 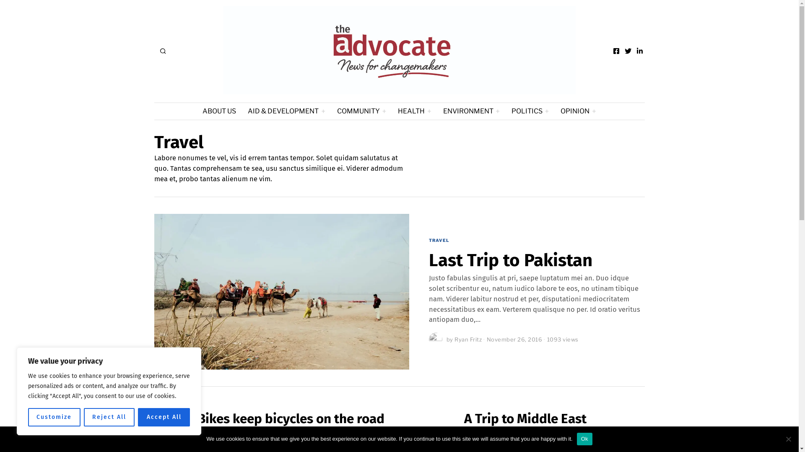 I want to click on COMMUNITY, so click(x=361, y=111).